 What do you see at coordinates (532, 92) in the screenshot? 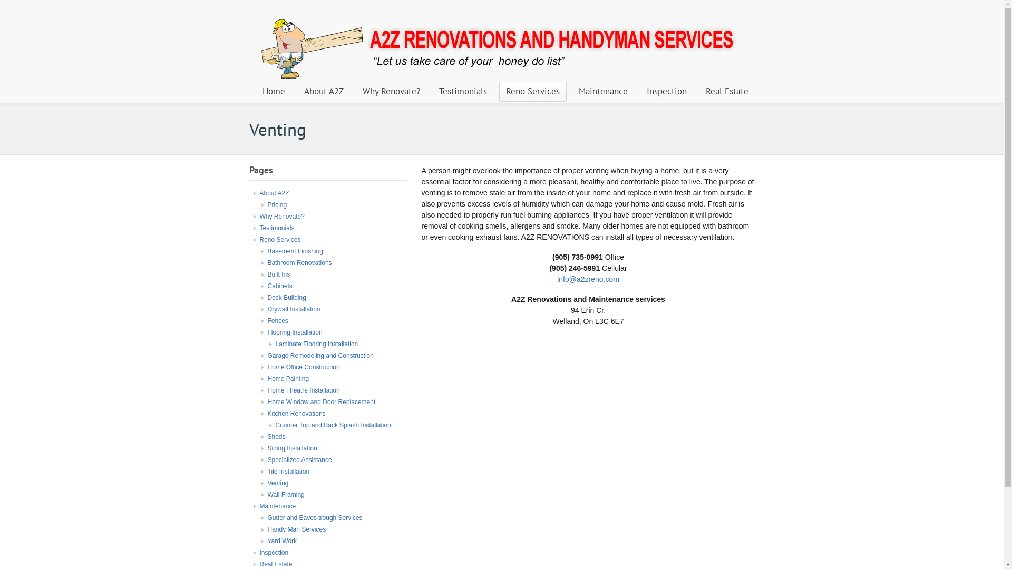
I see `Reno Services` at bounding box center [532, 92].